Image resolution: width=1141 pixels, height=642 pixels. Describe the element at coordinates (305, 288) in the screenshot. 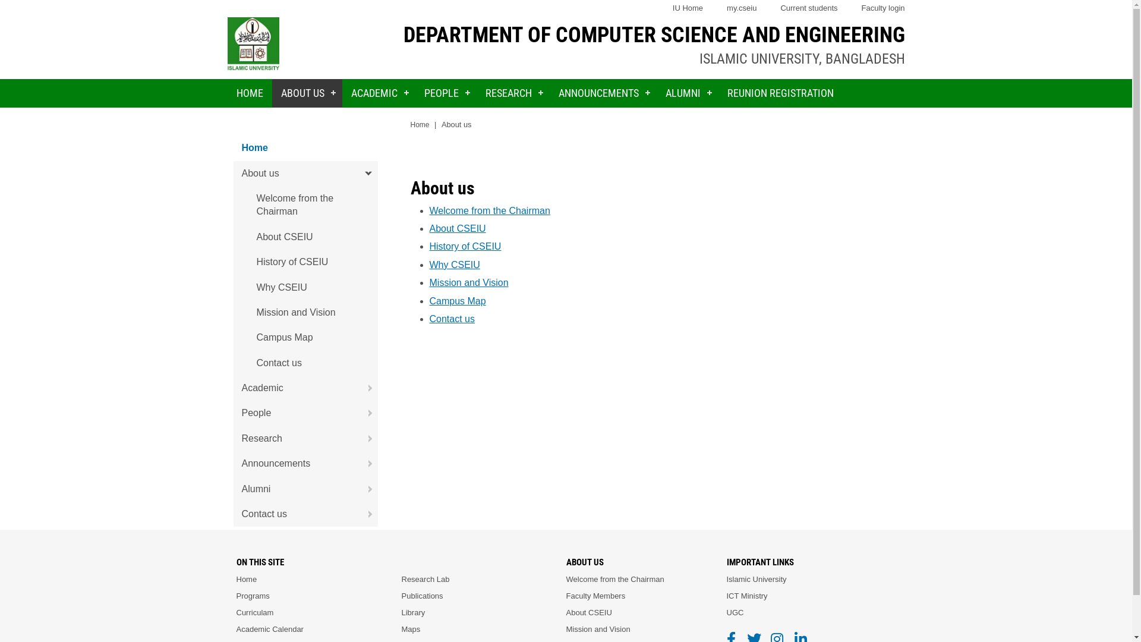

I see `Why CSEIU` at that location.